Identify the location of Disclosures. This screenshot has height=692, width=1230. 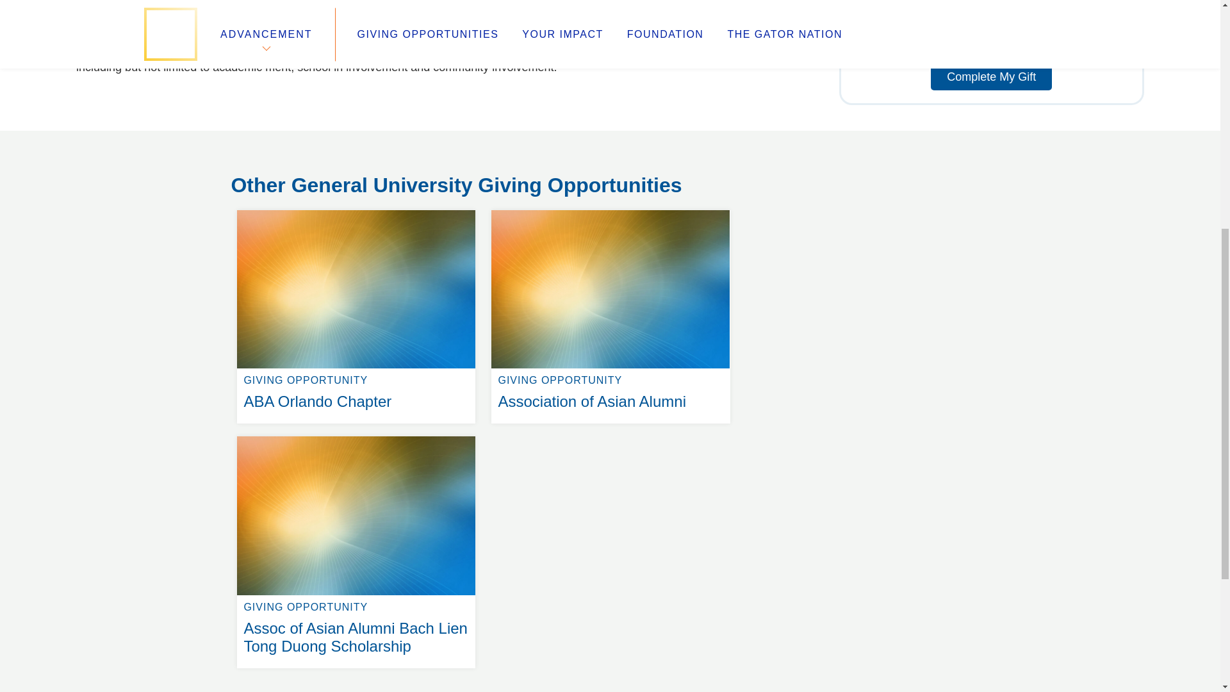
(356, 210).